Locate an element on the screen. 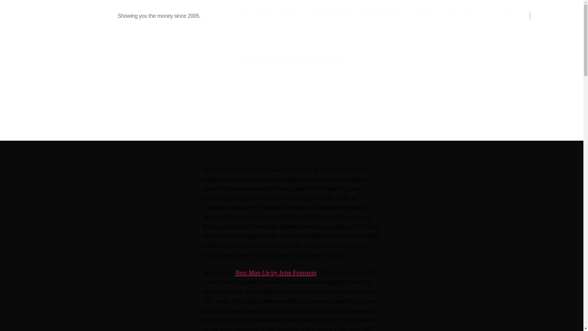 This screenshot has width=588, height=331. Search is located at coordinates (545, 15).